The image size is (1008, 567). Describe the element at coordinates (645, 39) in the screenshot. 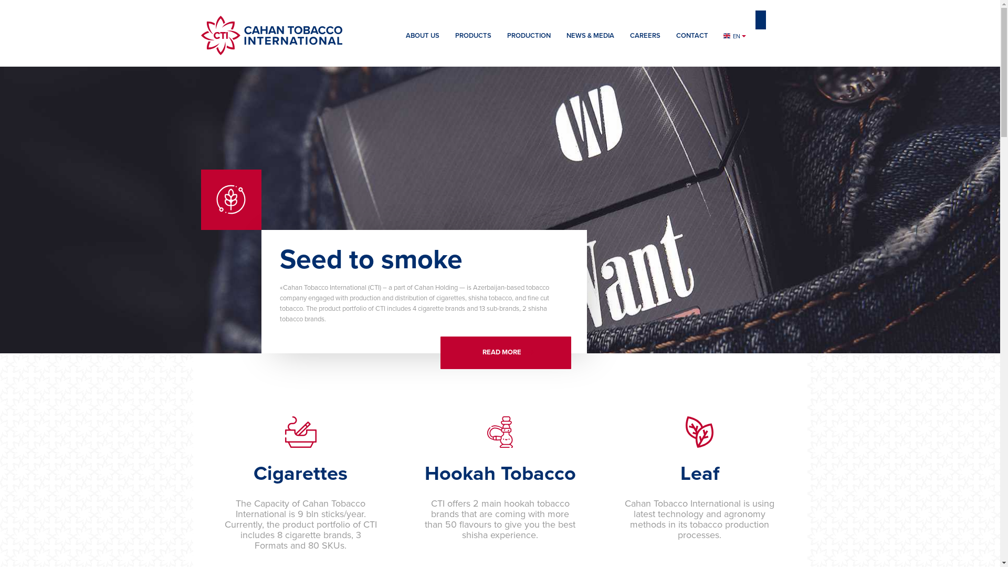

I see `CAREERS` at that location.